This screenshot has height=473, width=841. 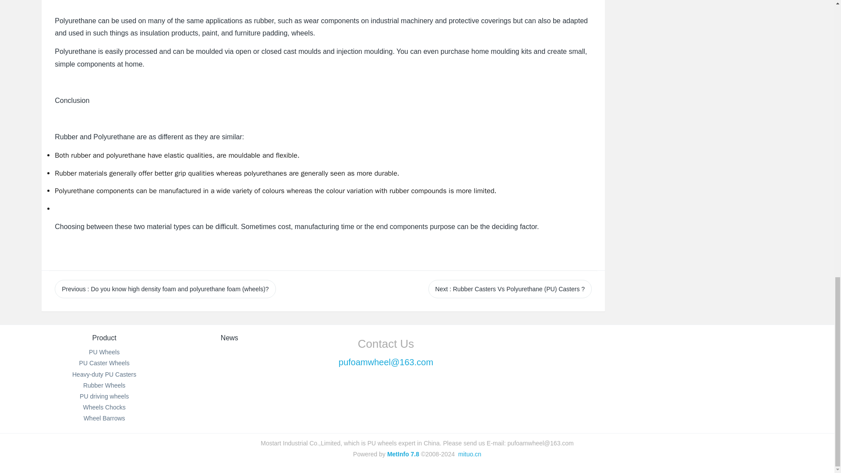 I want to click on Product, so click(x=104, y=337).